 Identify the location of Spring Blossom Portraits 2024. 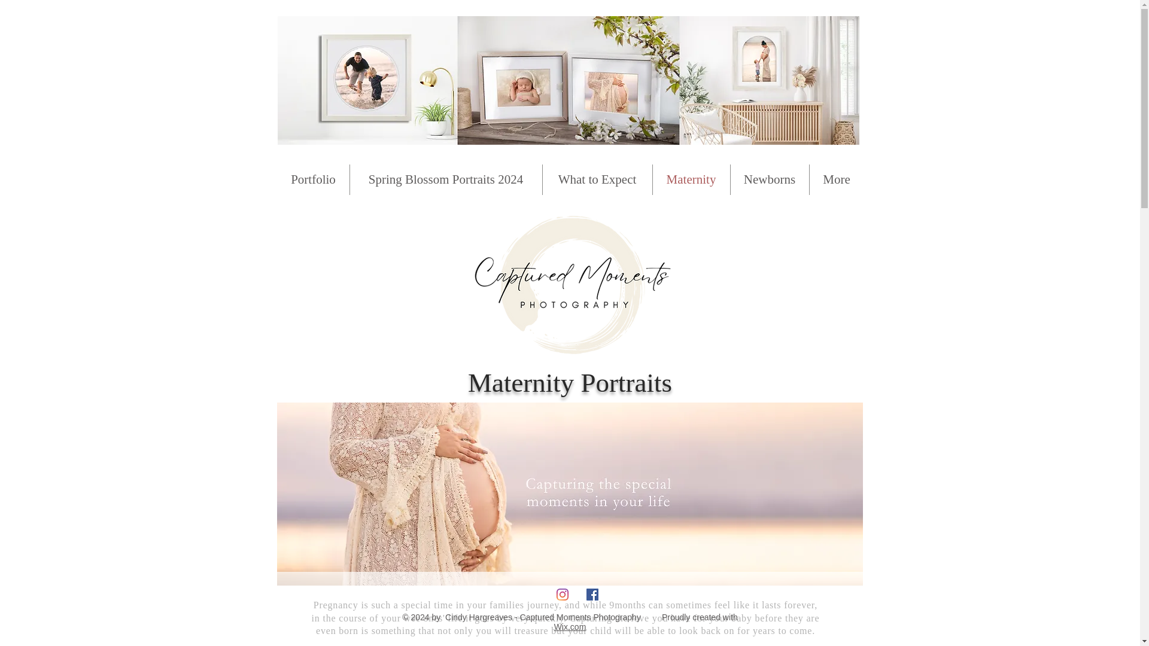
(445, 179).